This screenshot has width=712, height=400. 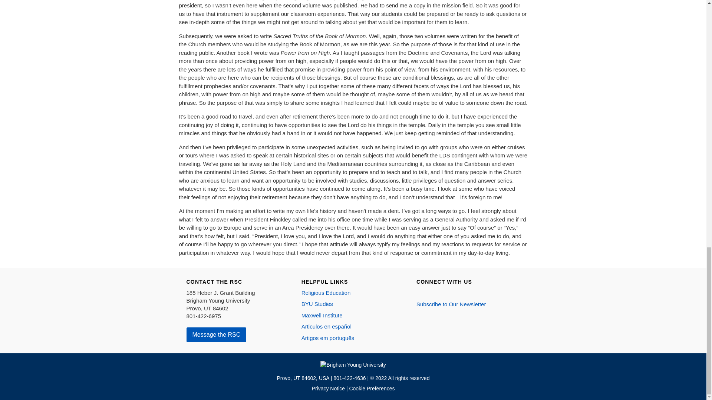 I want to click on Cookie Preferences, so click(x=372, y=389).